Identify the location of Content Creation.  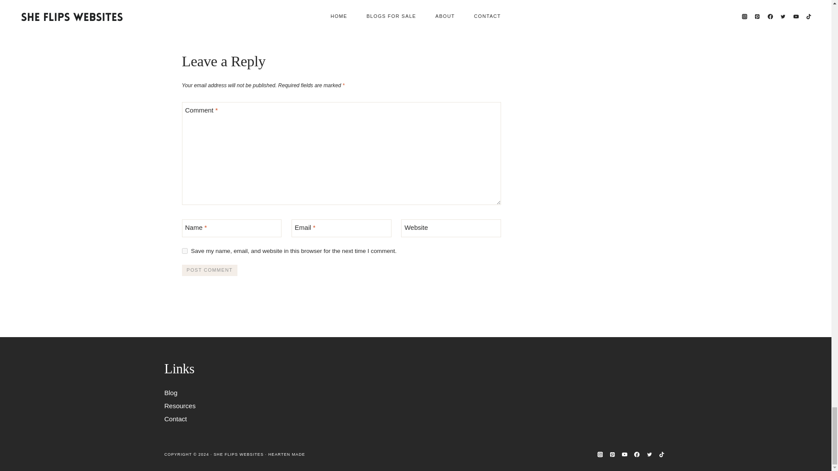
(189, 14).